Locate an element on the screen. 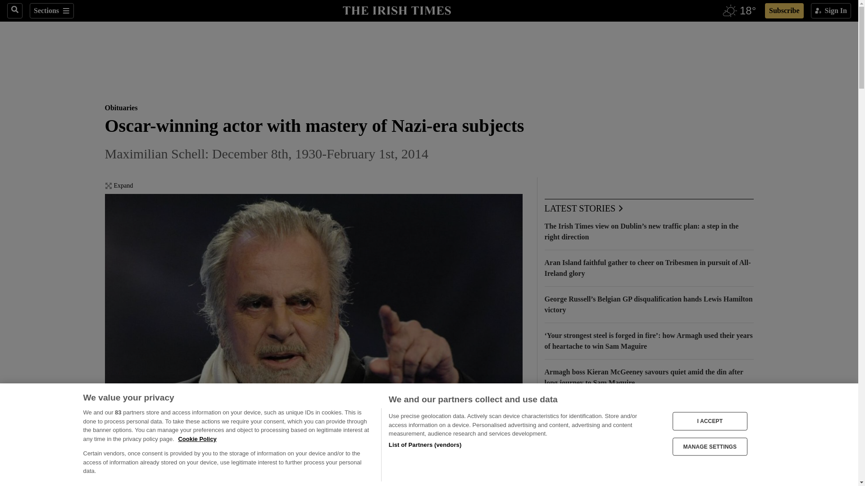 This screenshot has width=865, height=486. Subscribe is located at coordinates (784, 11).